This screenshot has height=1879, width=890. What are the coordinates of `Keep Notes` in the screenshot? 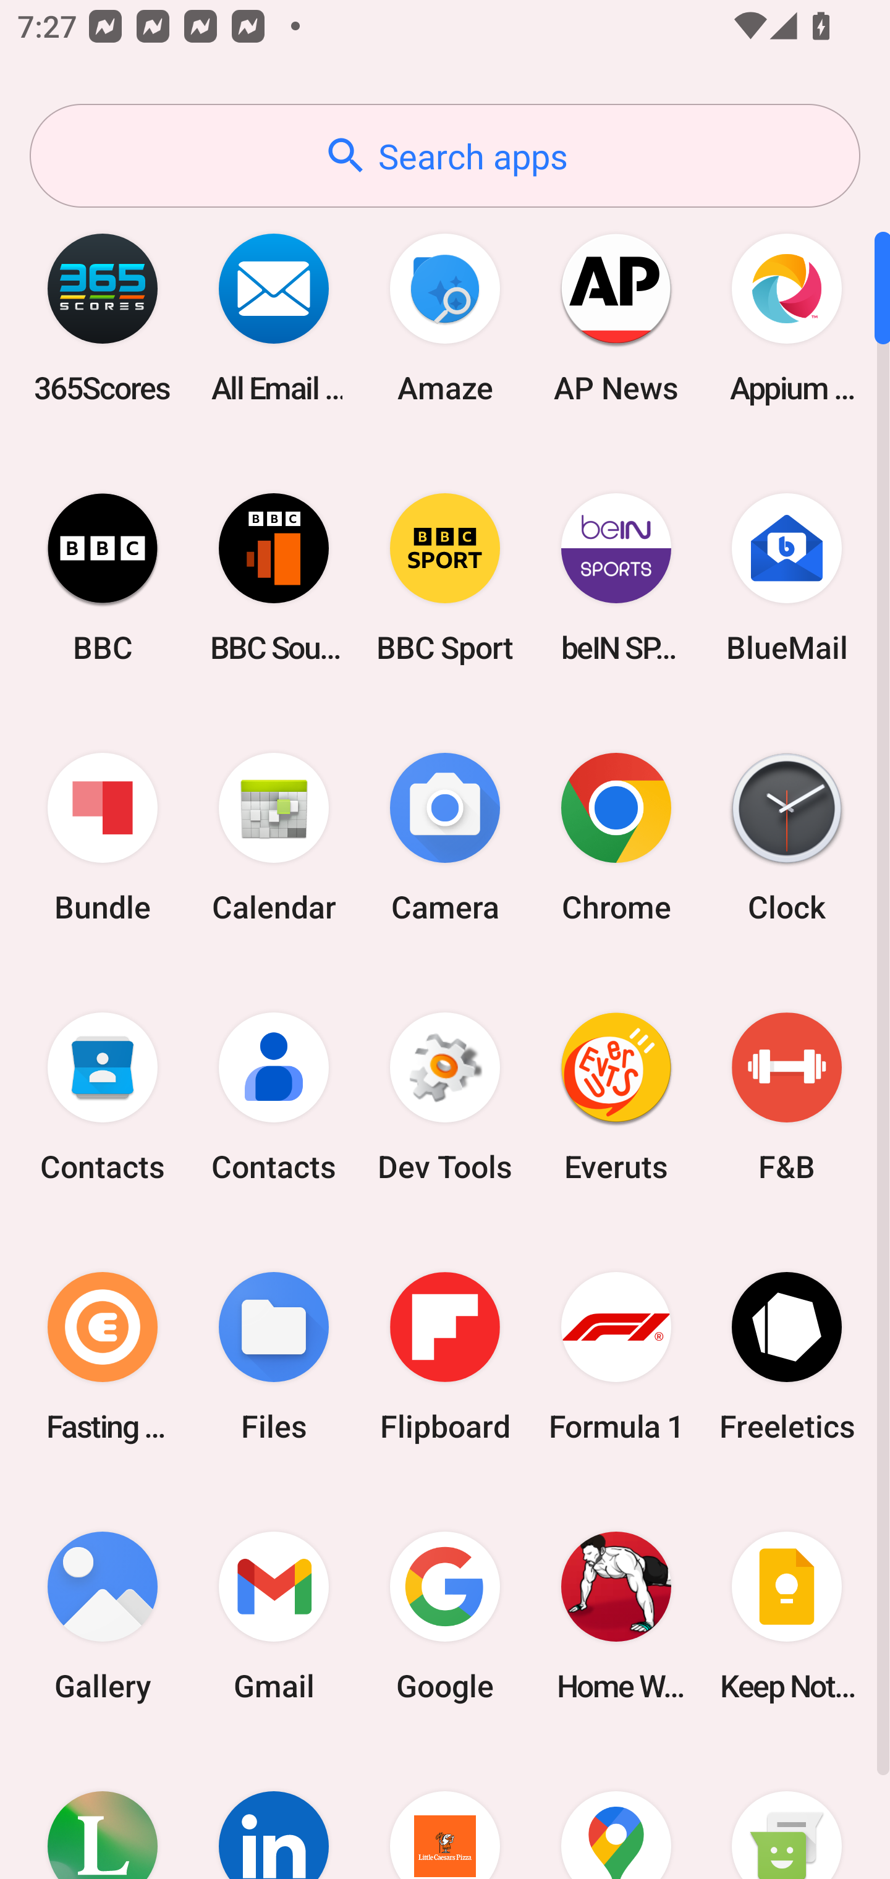 It's located at (787, 1616).